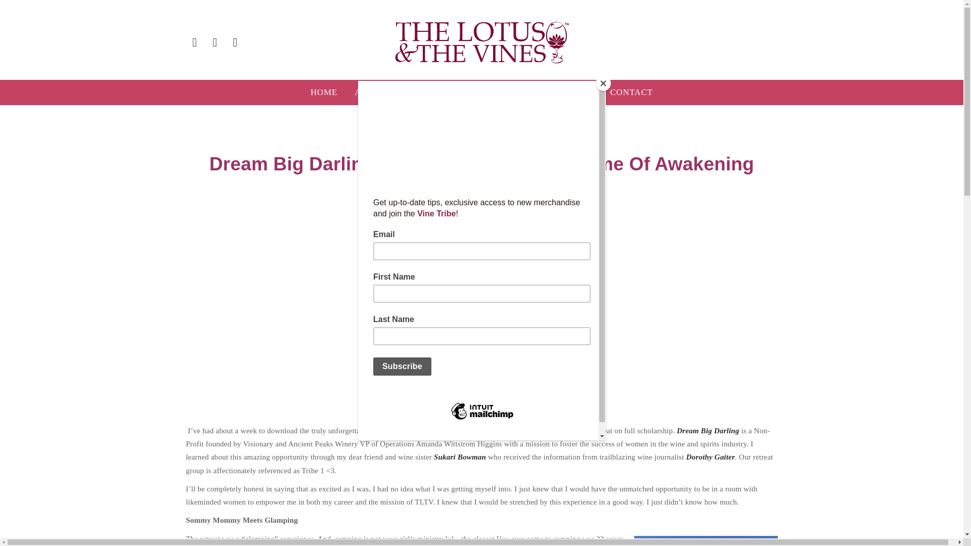 The width and height of the screenshot is (971, 546). What do you see at coordinates (711, 457) in the screenshot?
I see `Dorothy Gaiter` at bounding box center [711, 457].